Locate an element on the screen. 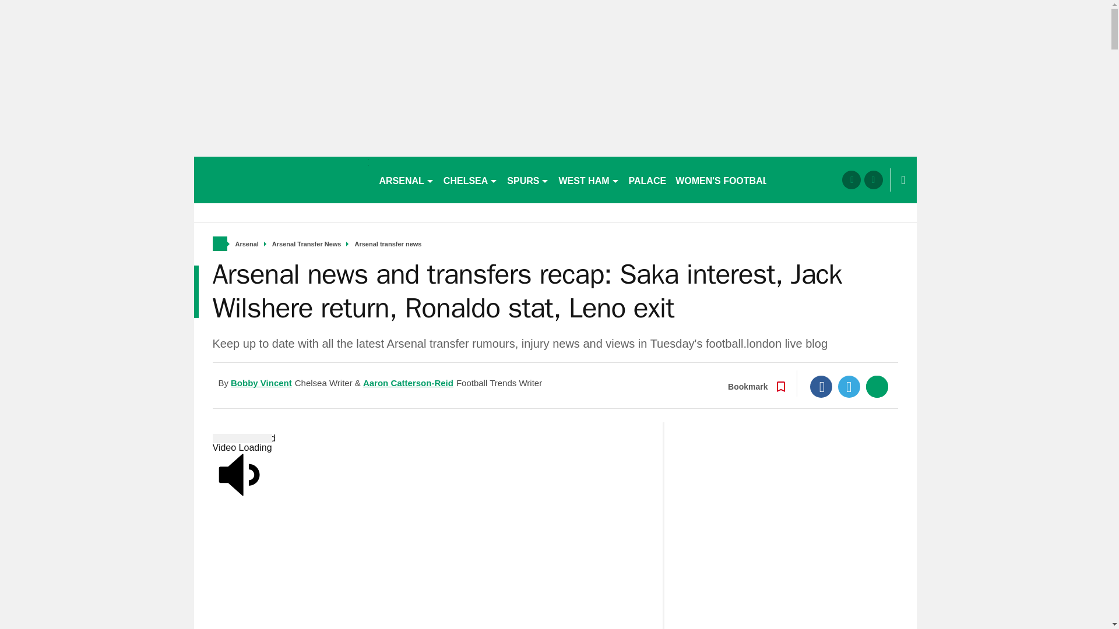  WEST HAM is located at coordinates (589, 179).